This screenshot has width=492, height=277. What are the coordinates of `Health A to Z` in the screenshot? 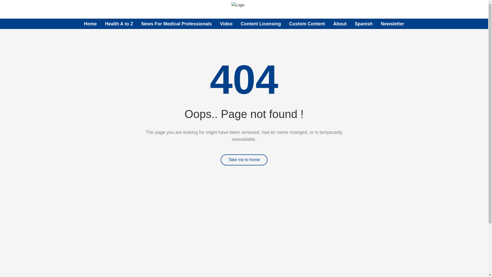 It's located at (119, 24).